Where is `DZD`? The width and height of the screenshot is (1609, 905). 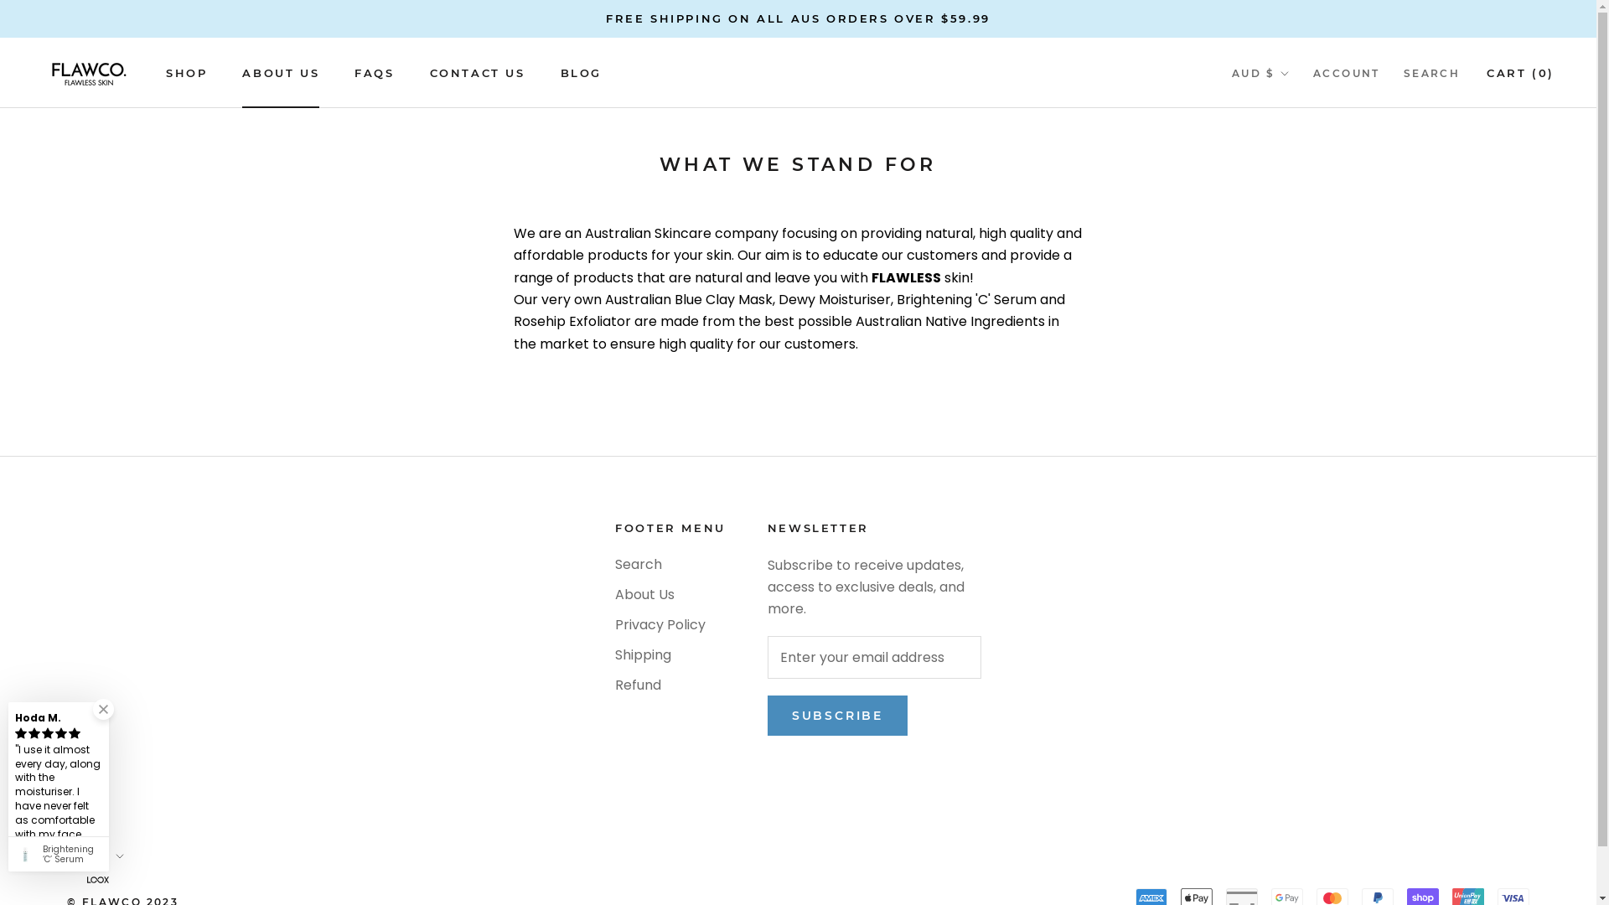 DZD is located at coordinates (1293, 811).